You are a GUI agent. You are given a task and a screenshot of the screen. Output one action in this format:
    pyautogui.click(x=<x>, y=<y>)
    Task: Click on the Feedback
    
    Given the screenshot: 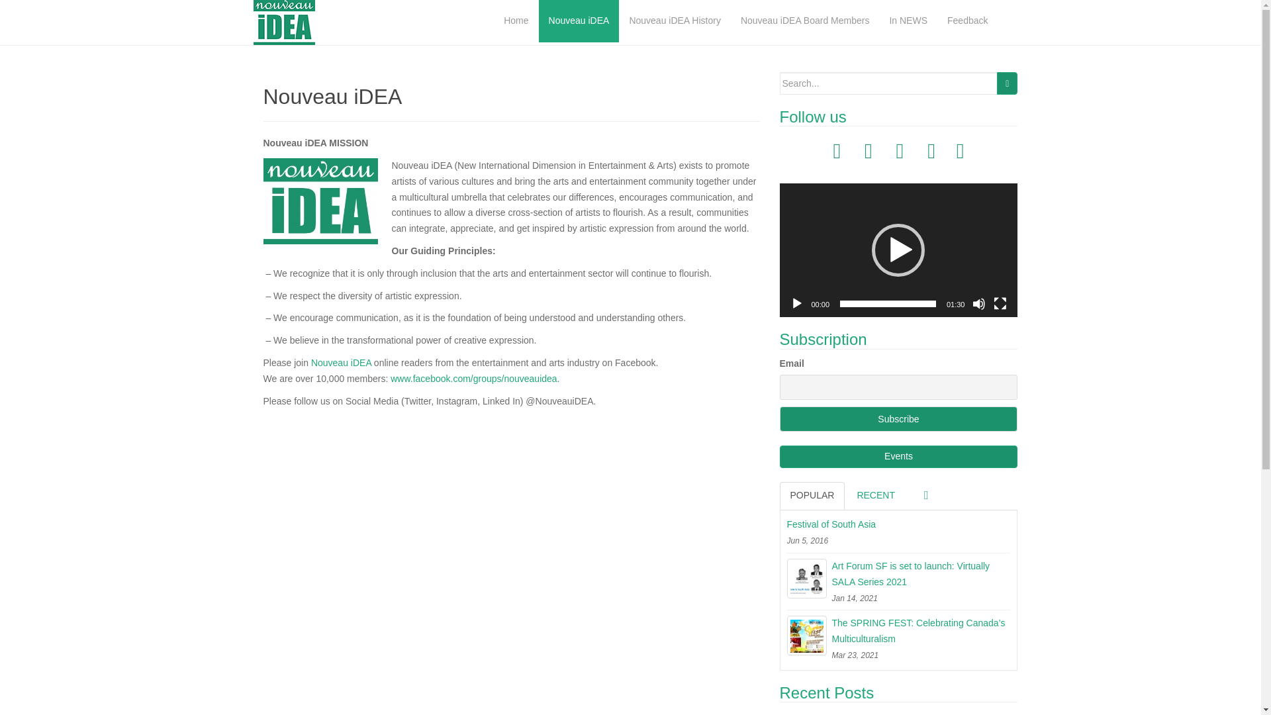 What is the action you would take?
    pyautogui.click(x=968, y=21)
    